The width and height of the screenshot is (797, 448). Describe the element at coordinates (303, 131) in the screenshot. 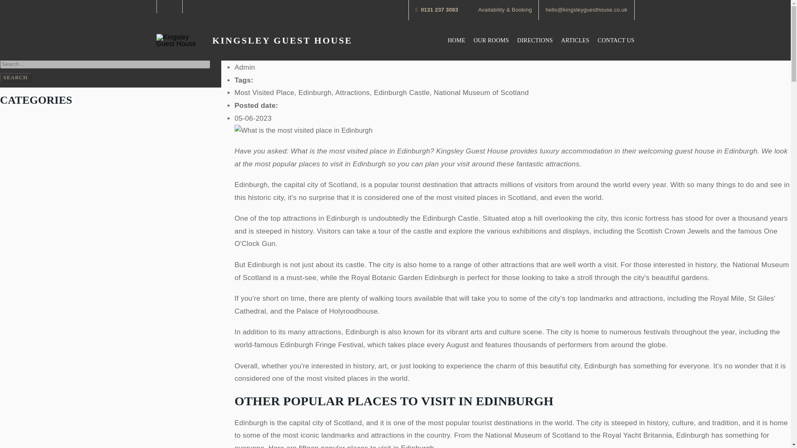

I see `What is the most visited place in Edinburgh` at that location.